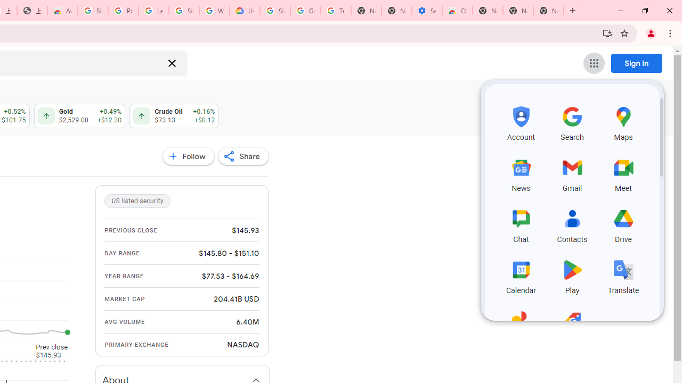 The height and width of the screenshot is (383, 682). I want to click on New Tab, so click(488, 11).